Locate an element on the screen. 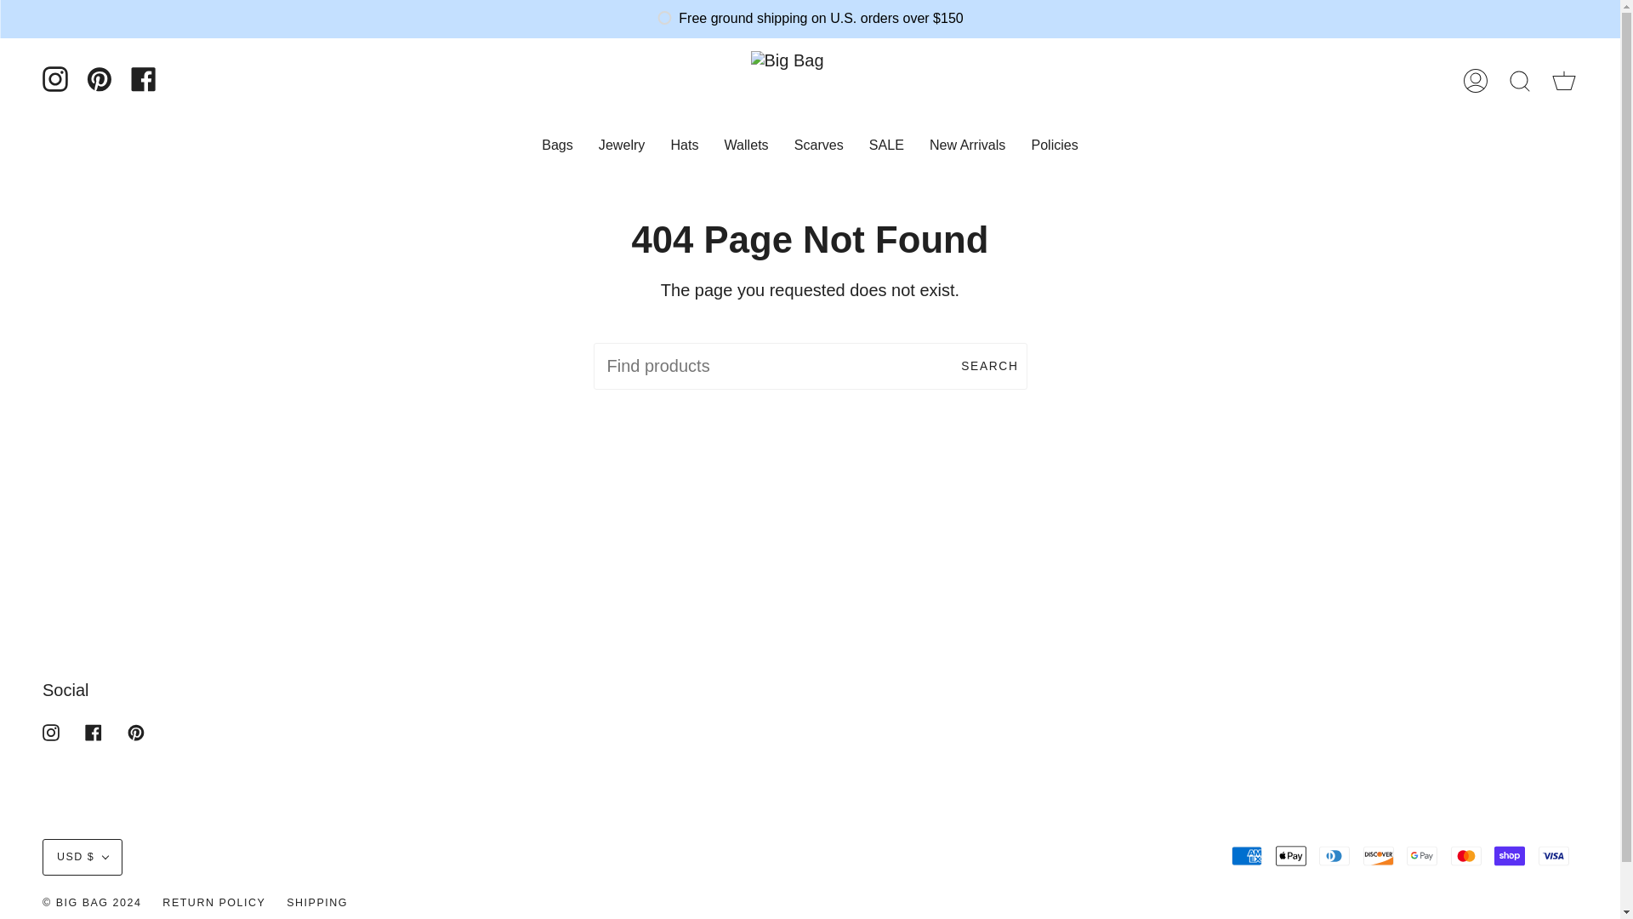  Shop Pay is located at coordinates (1509, 856).